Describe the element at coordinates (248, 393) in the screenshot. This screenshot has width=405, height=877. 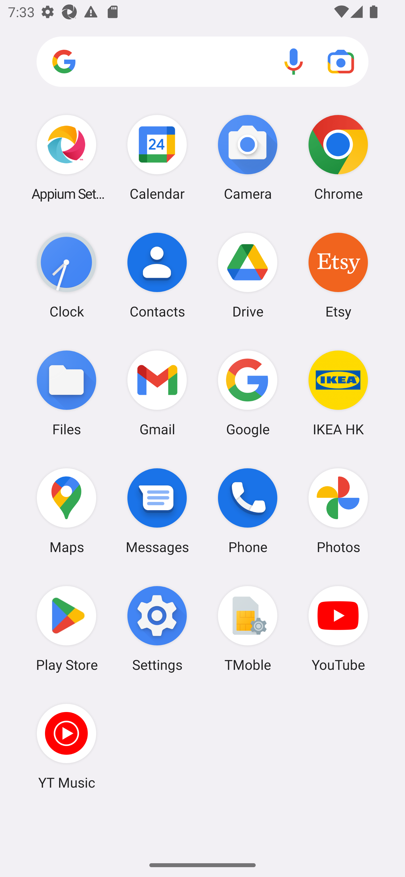
I see `Google` at that location.